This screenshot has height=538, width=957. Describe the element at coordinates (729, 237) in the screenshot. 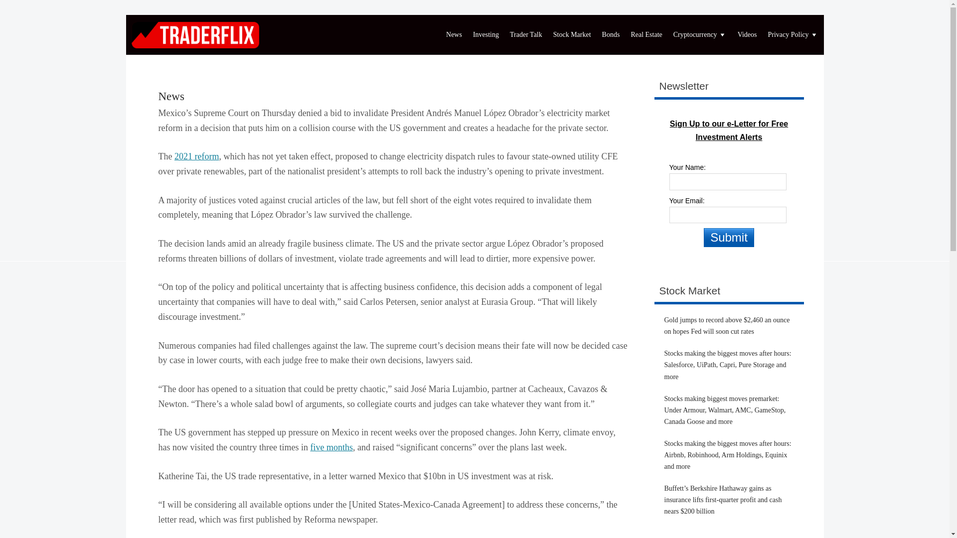

I see `Submit` at that location.